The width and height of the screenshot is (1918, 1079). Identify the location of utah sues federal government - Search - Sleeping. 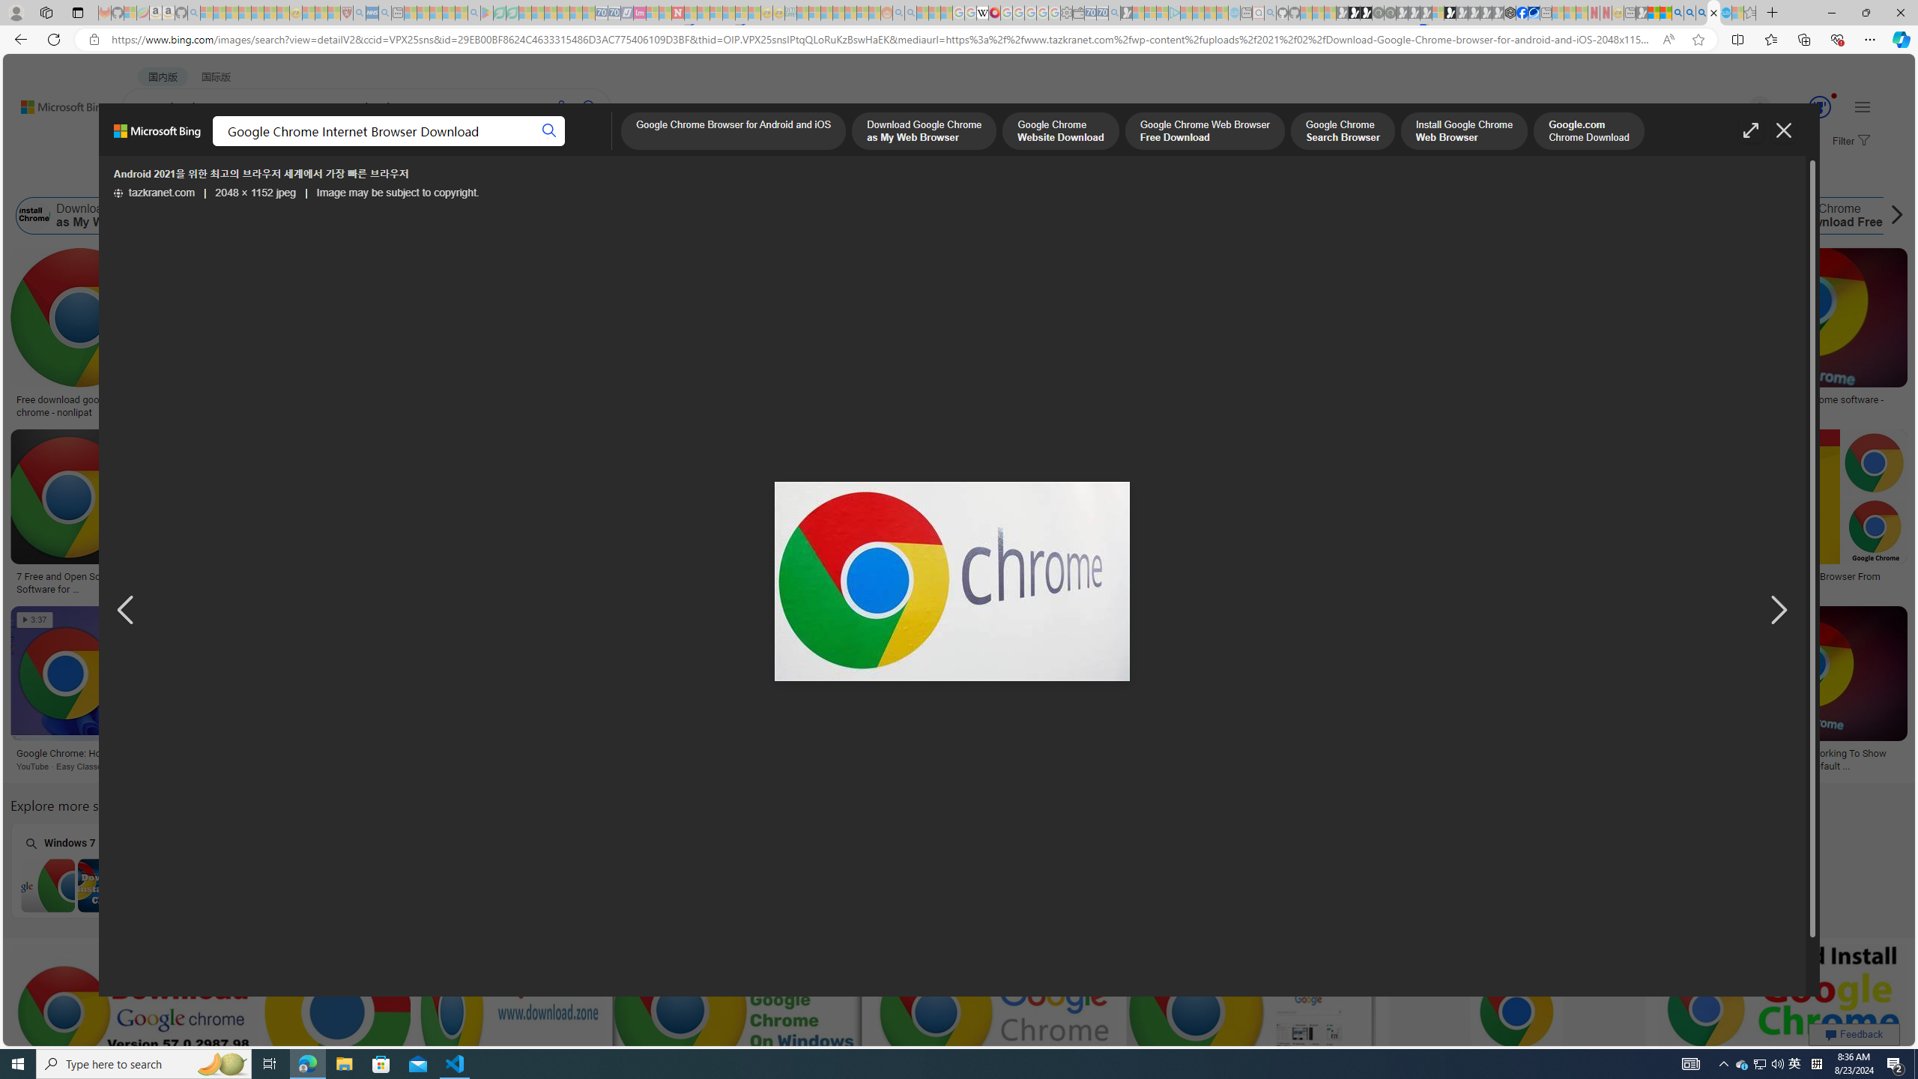
(384, 13).